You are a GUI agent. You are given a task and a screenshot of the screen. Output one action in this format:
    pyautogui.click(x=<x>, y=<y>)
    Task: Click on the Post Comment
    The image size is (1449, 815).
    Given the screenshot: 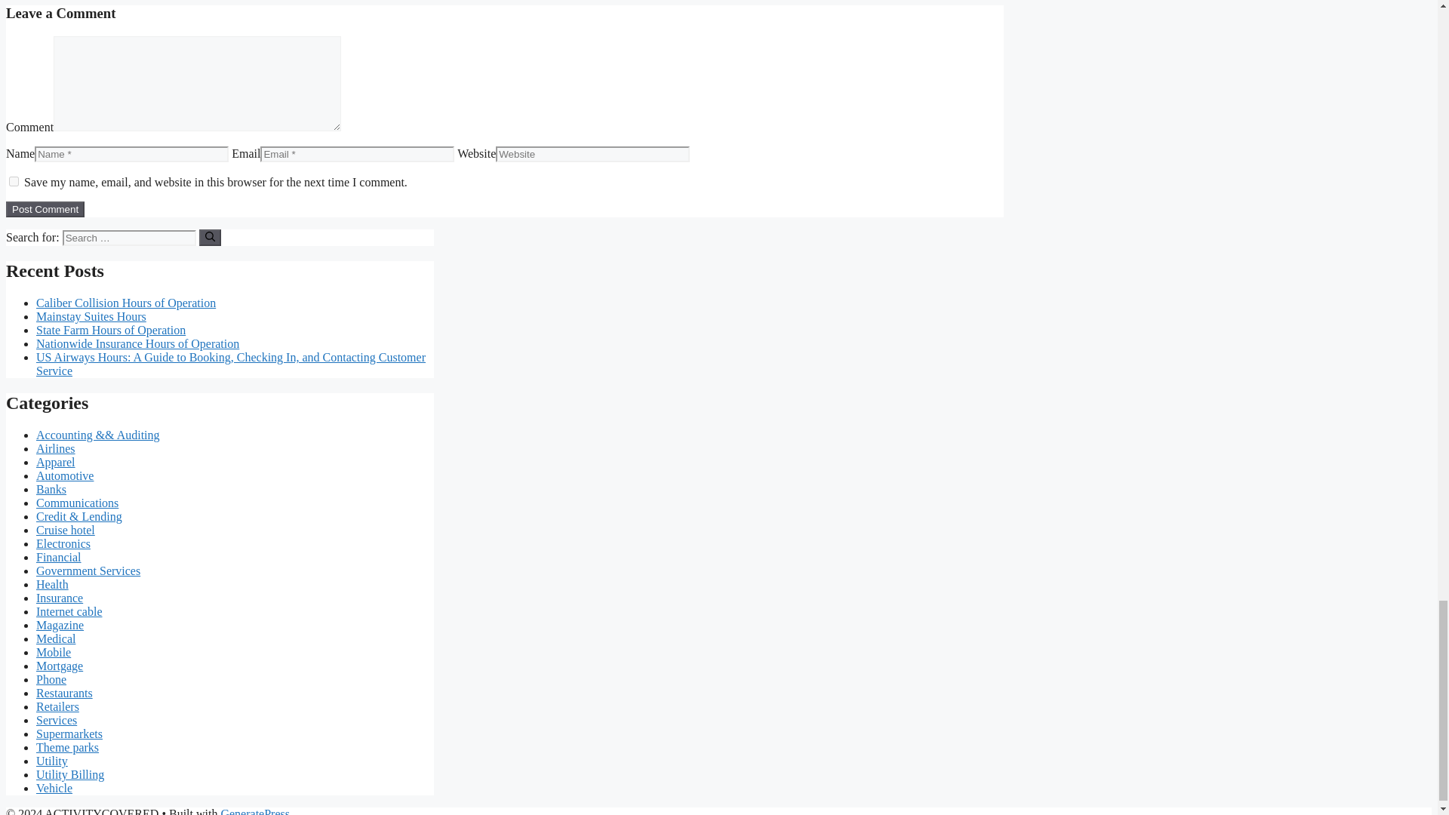 What is the action you would take?
    pyautogui.click(x=45, y=209)
    